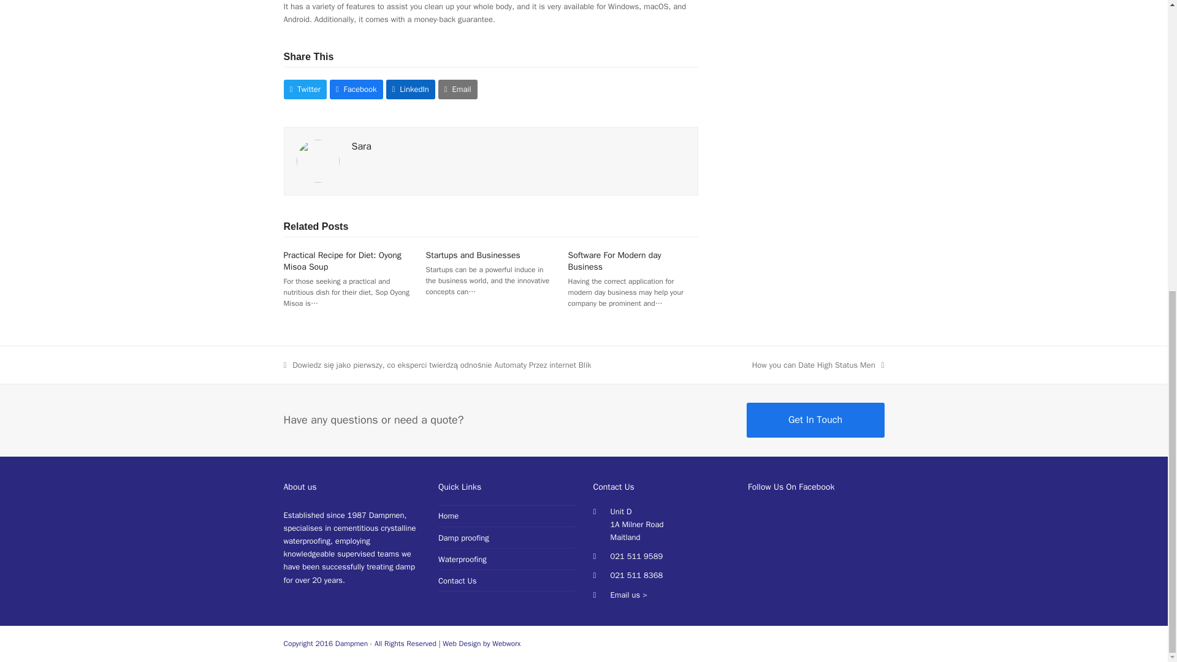 The height and width of the screenshot is (662, 1177). Describe the element at coordinates (342, 261) in the screenshot. I see `Practical Recipe for Diet: Oyong Misoa Soup` at that location.